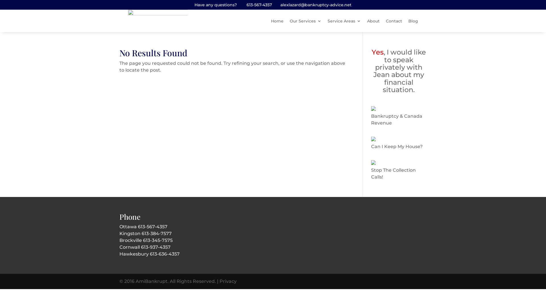 The height and width of the screenshot is (307, 546). Describe the element at coordinates (373, 21) in the screenshot. I see `About` at that location.